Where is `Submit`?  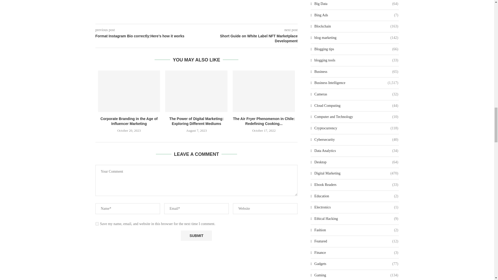
Submit is located at coordinates (196, 235).